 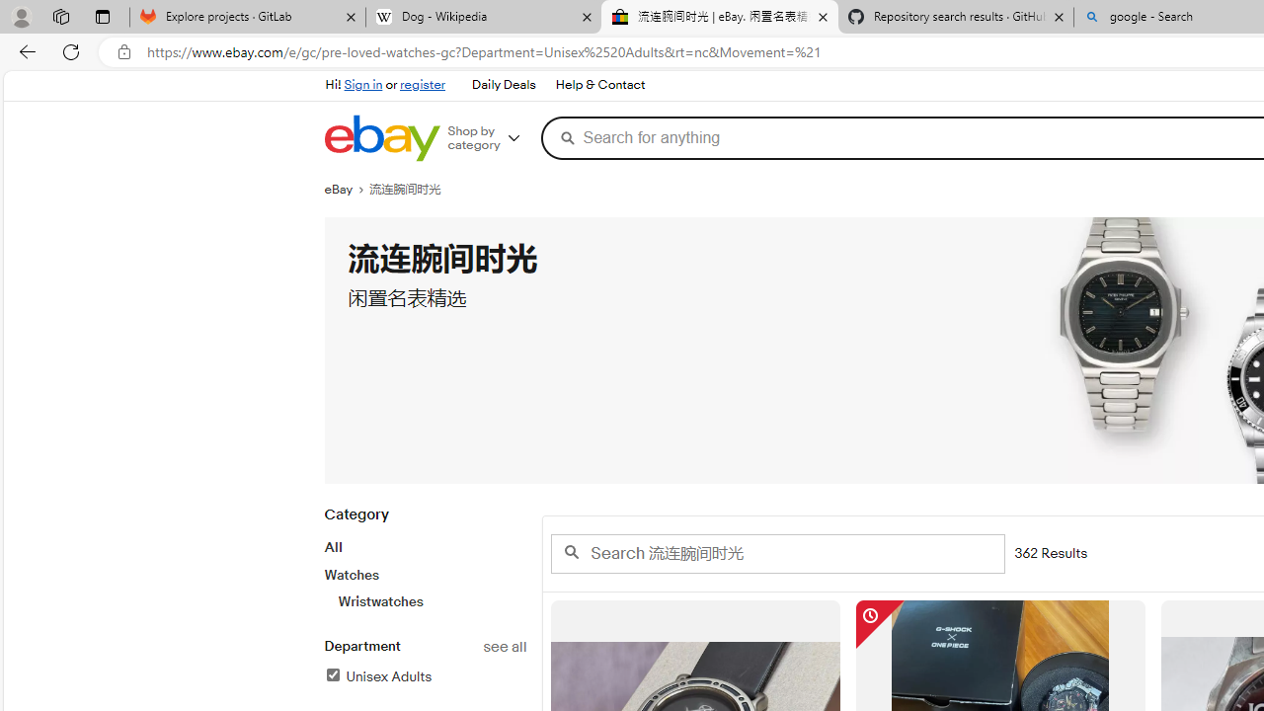 I want to click on WatchesWristwatches, so click(x=425, y=588).